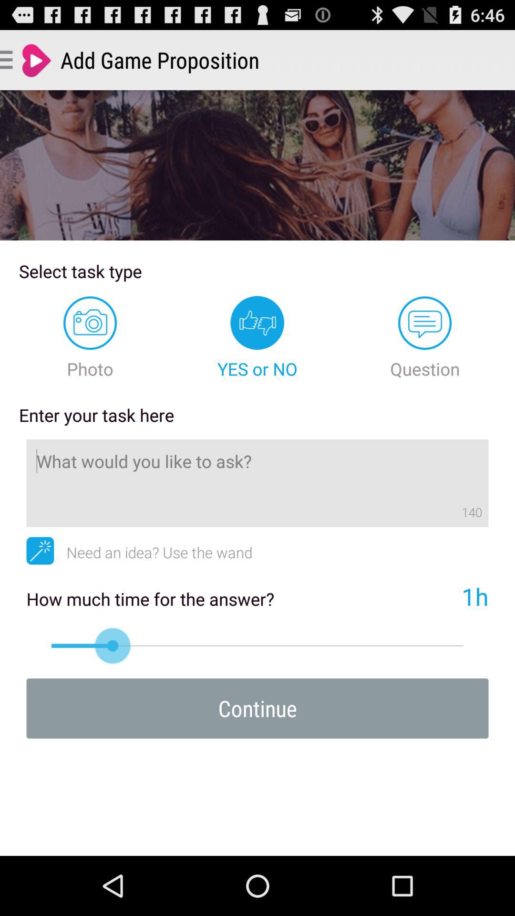 The height and width of the screenshot is (916, 515). I want to click on tap photo, so click(90, 338).